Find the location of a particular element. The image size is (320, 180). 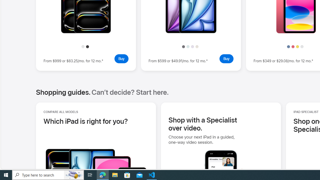

Purple is located at coordinates (192, 46).